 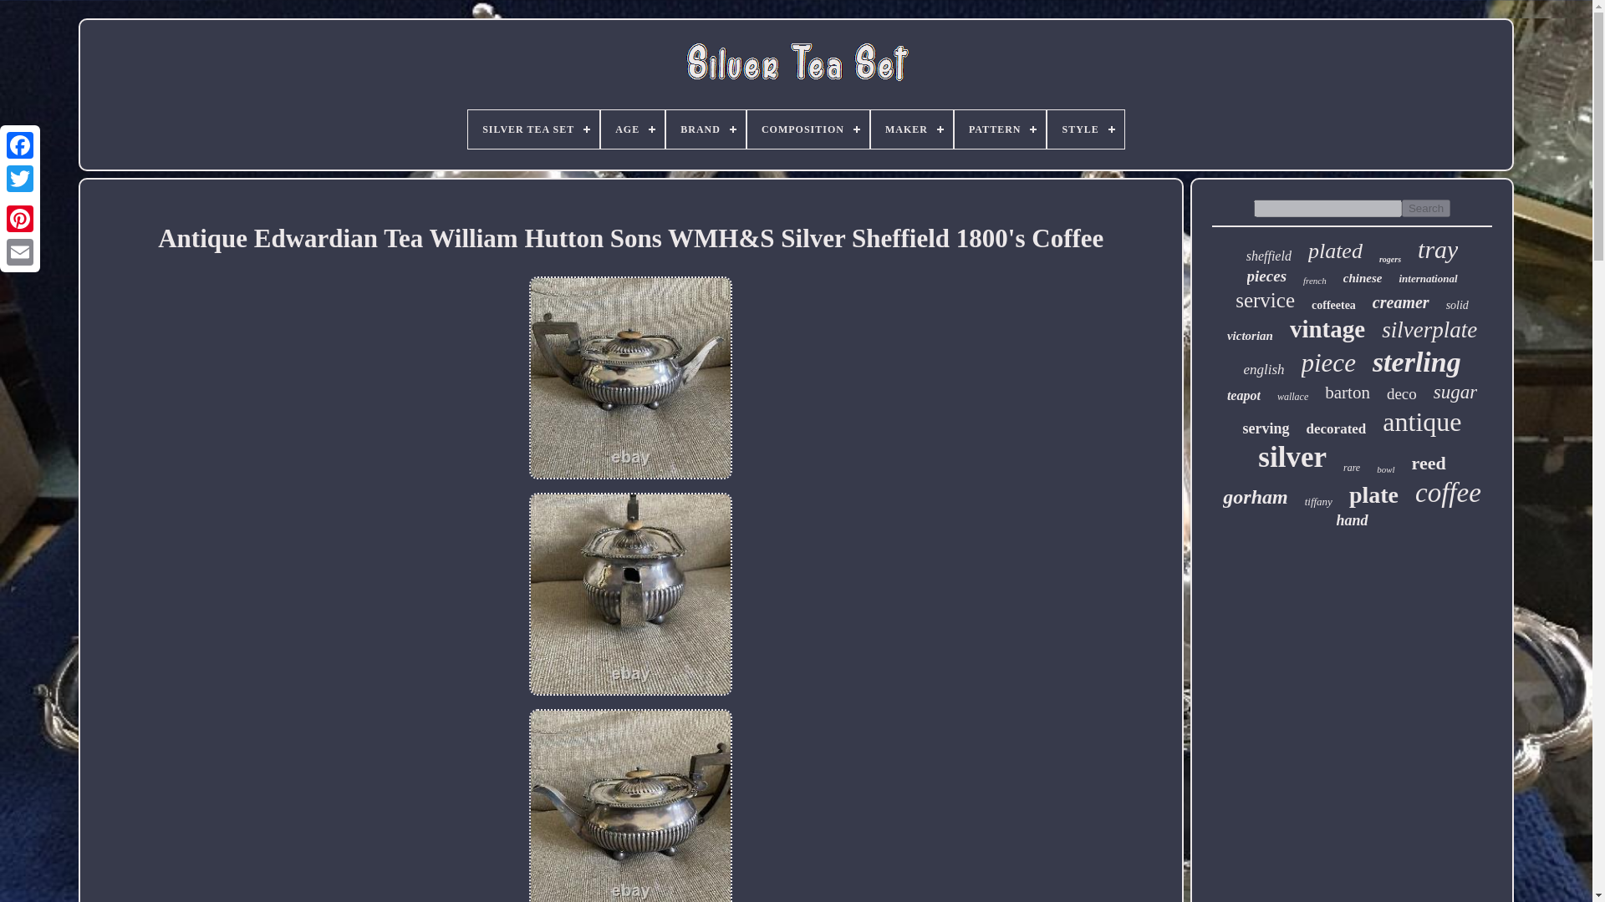 What do you see at coordinates (706, 129) in the screenshot?
I see `BRAND` at bounding box center [706, 129].